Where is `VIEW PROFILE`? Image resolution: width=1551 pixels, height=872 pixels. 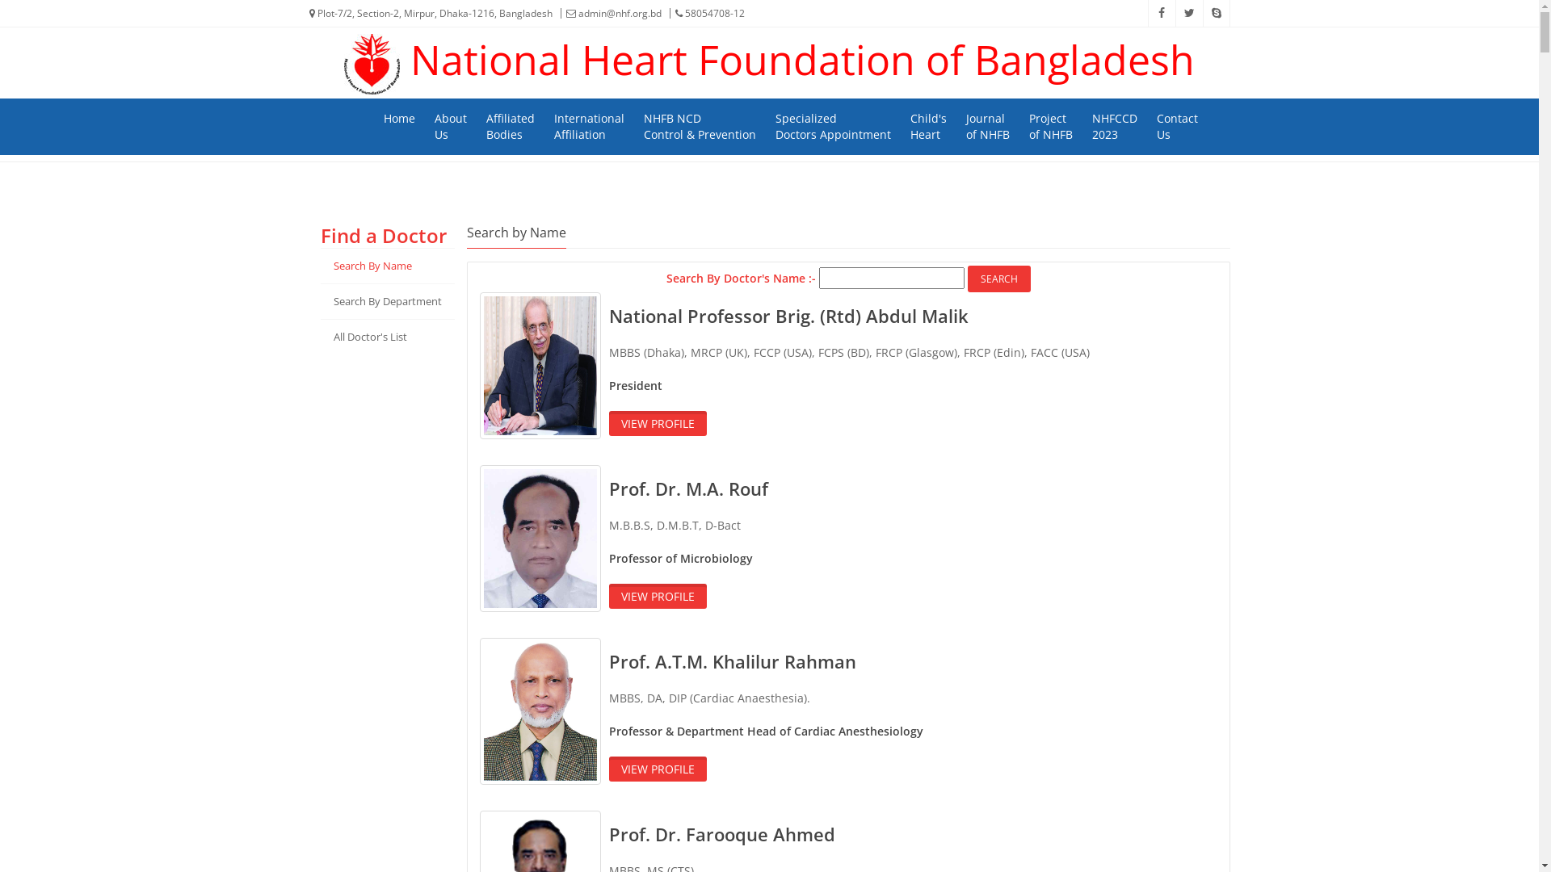
VIEW PROFILE is located at coordinates (658, 596).